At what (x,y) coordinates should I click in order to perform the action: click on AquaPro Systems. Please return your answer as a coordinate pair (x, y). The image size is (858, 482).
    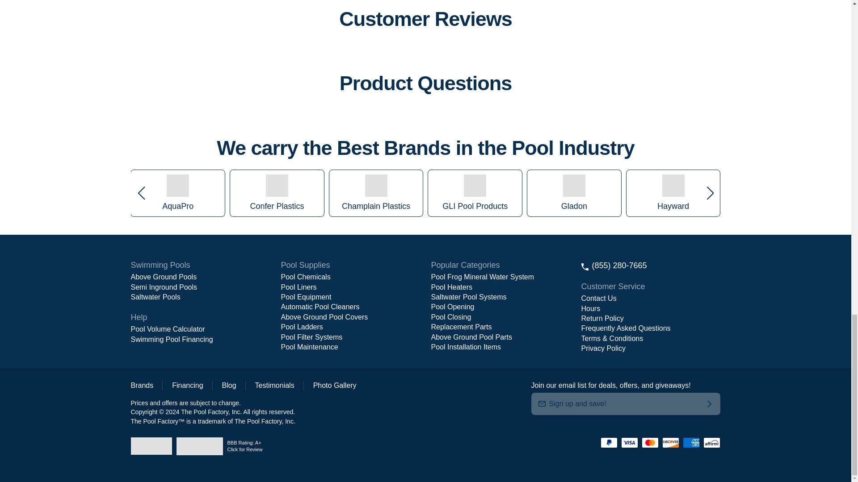
    Looking at the image, I should click on (177, 185).